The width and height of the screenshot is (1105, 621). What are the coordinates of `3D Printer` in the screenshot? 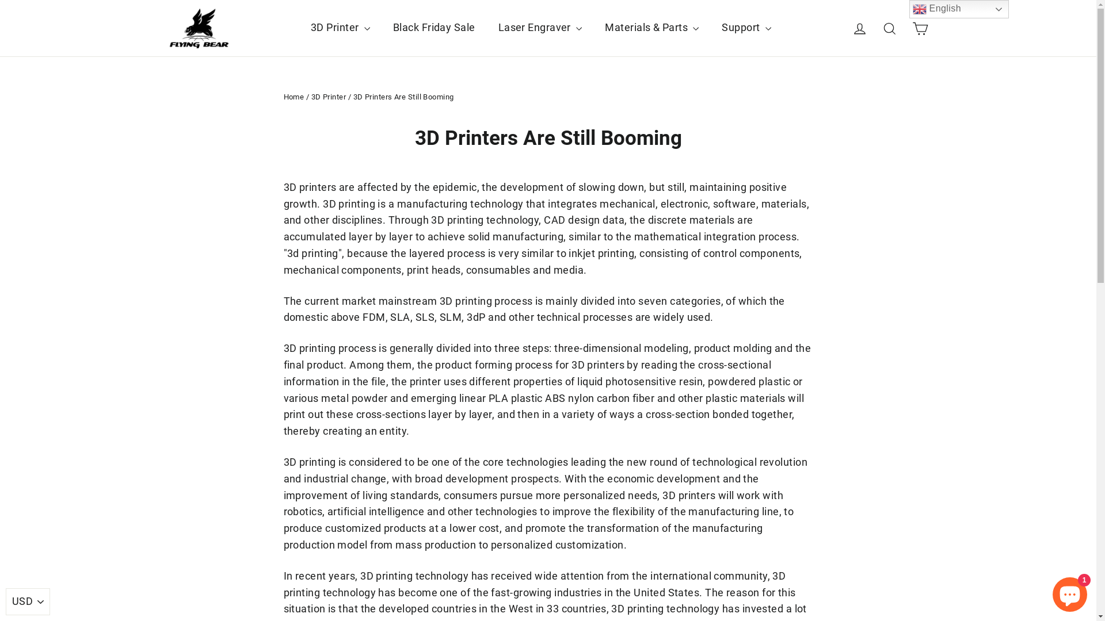 It's located at (329, 97).